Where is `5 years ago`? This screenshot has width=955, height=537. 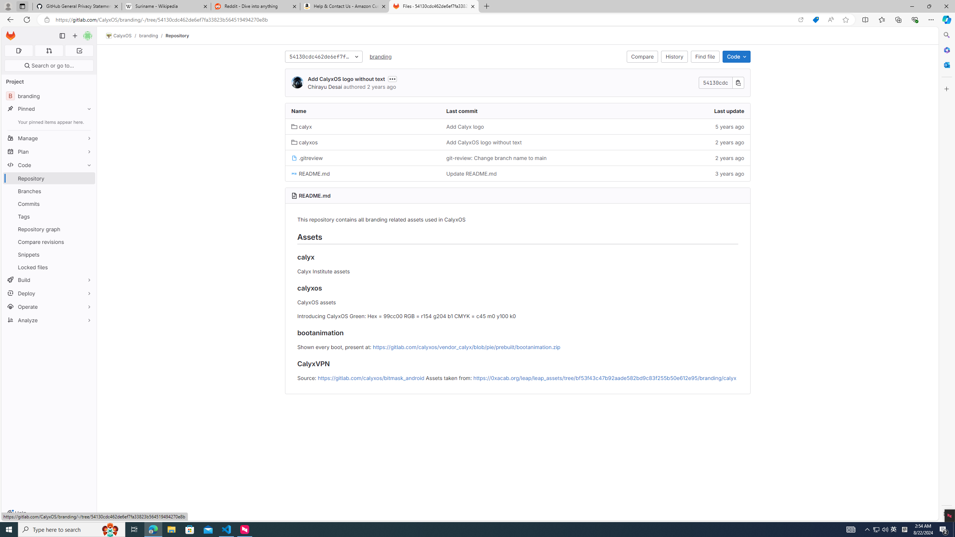 5 years ago is located at coordinates (673, 127).